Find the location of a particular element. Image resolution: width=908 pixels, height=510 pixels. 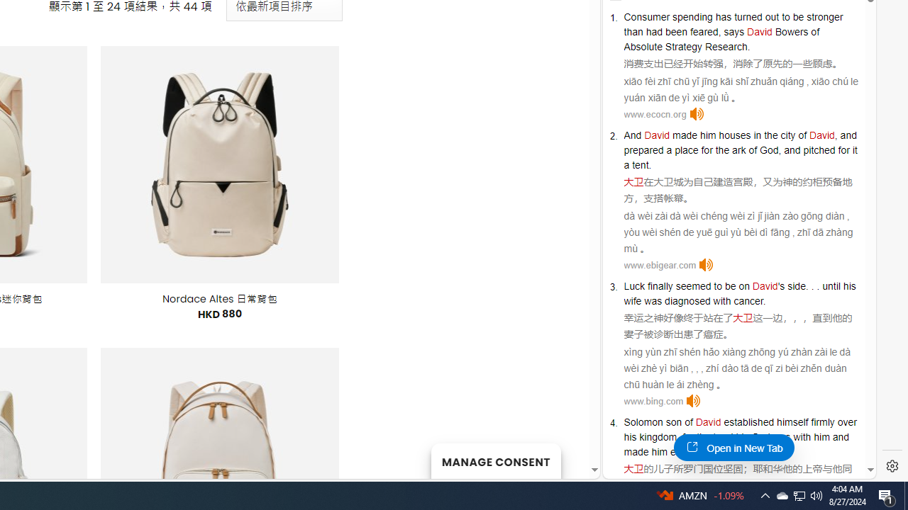

in is located at coordinates (758, 135).